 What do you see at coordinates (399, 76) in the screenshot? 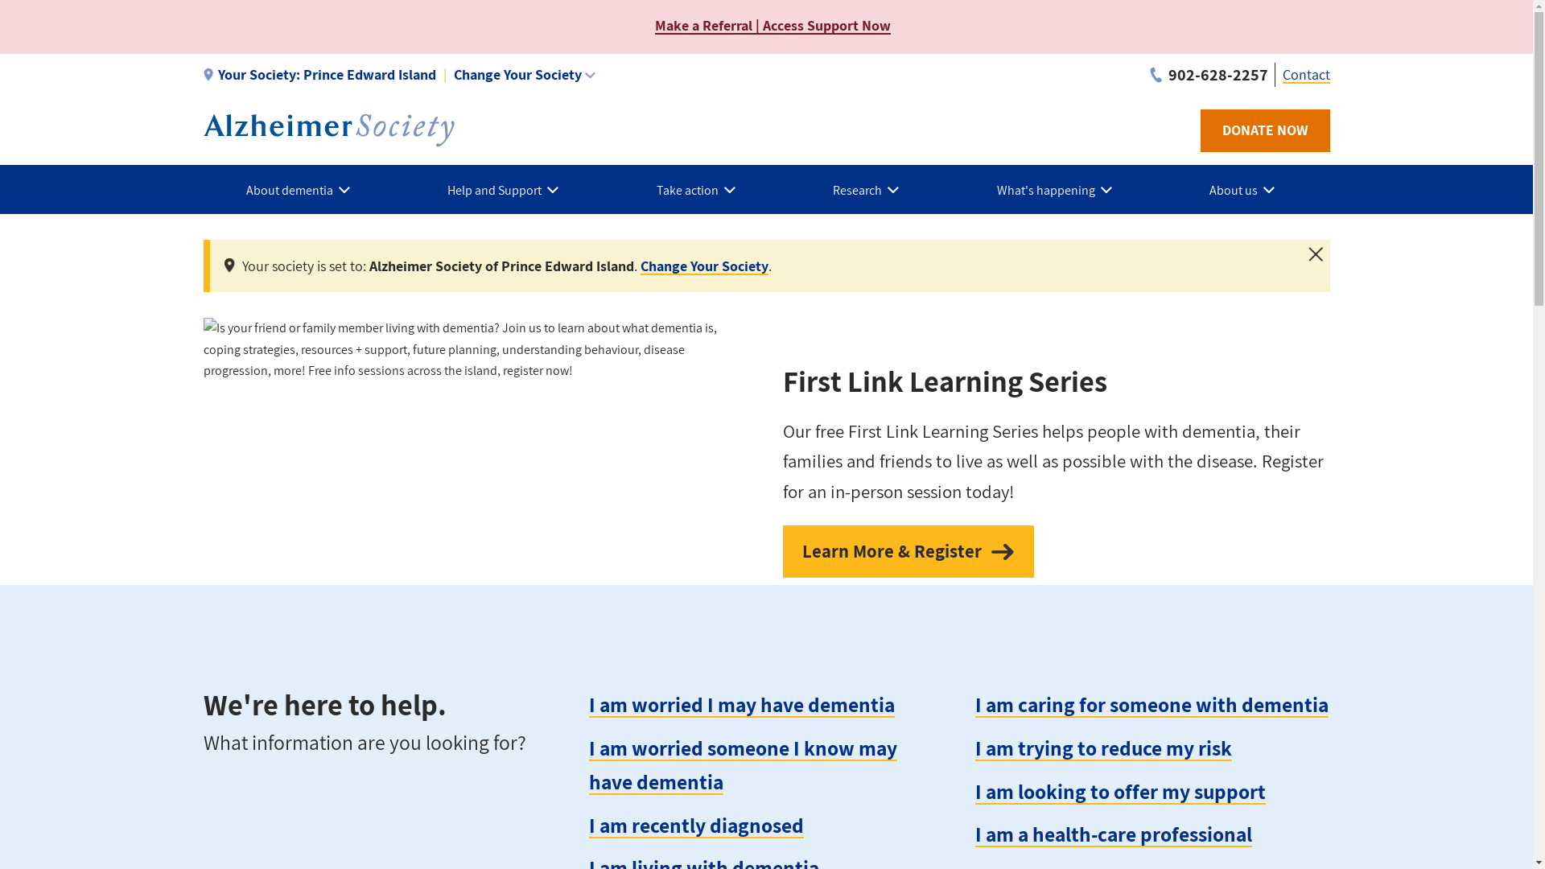
I see `Your Society:Prince Edward Island
Change Your Society` at bounding box center [399, 76].